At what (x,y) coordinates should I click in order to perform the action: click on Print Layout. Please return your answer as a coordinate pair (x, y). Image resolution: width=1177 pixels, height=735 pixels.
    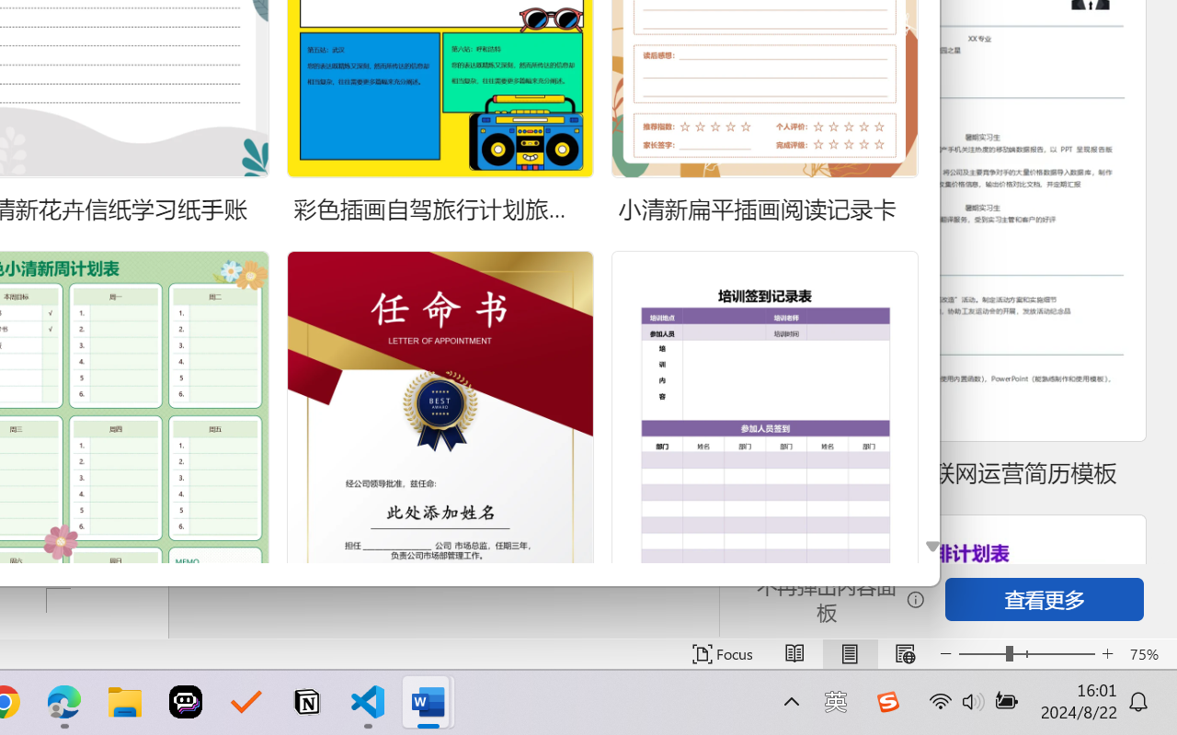
    Looking at the image, I should click on (850, 654).